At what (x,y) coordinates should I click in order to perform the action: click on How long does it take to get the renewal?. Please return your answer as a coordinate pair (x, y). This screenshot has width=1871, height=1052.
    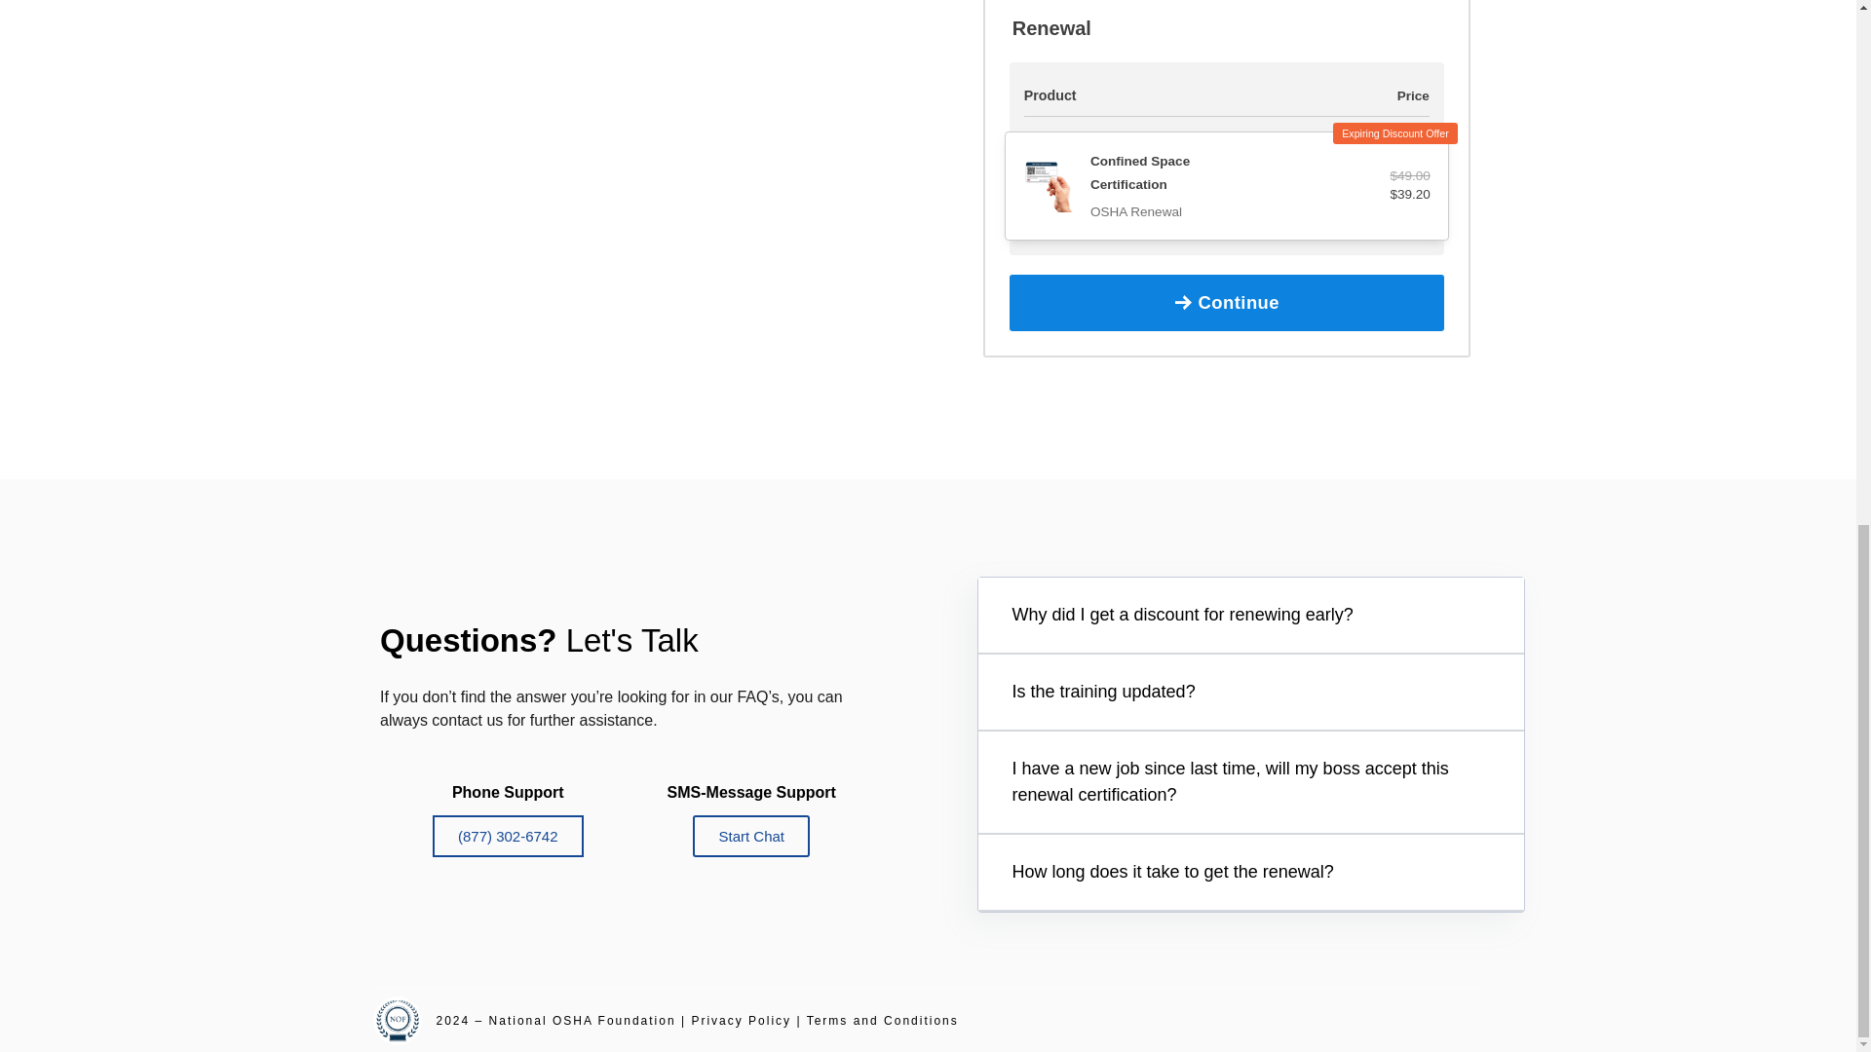
    Looking at the image, I should click on (1171, 871).